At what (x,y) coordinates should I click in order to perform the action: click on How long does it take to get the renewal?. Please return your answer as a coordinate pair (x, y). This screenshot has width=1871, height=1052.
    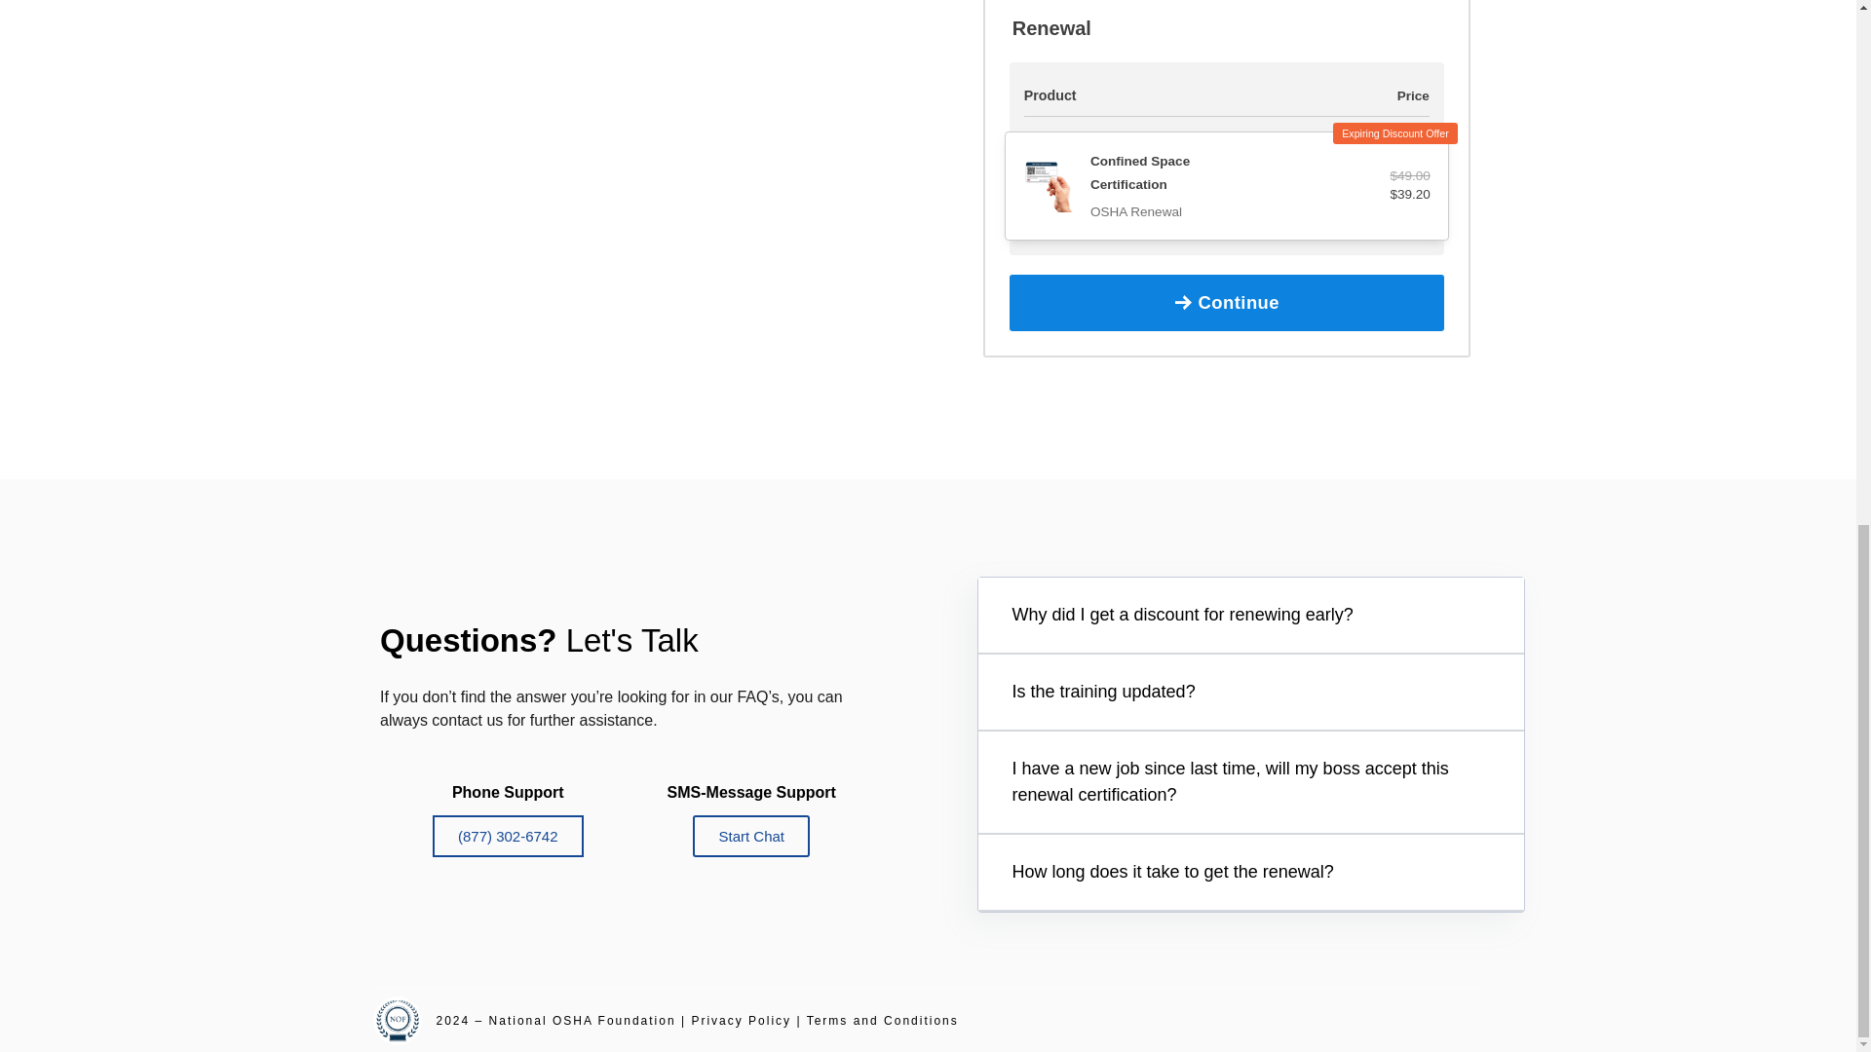
    Looking at the image, I should click on (1171, 871).